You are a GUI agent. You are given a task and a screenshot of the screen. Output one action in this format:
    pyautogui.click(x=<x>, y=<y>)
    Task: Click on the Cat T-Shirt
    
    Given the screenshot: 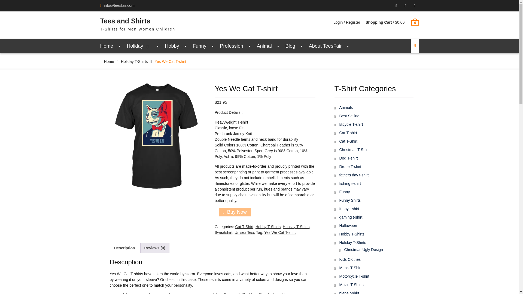 What is the action you would take?
    pyautogui.click(x=244, y=227)
    